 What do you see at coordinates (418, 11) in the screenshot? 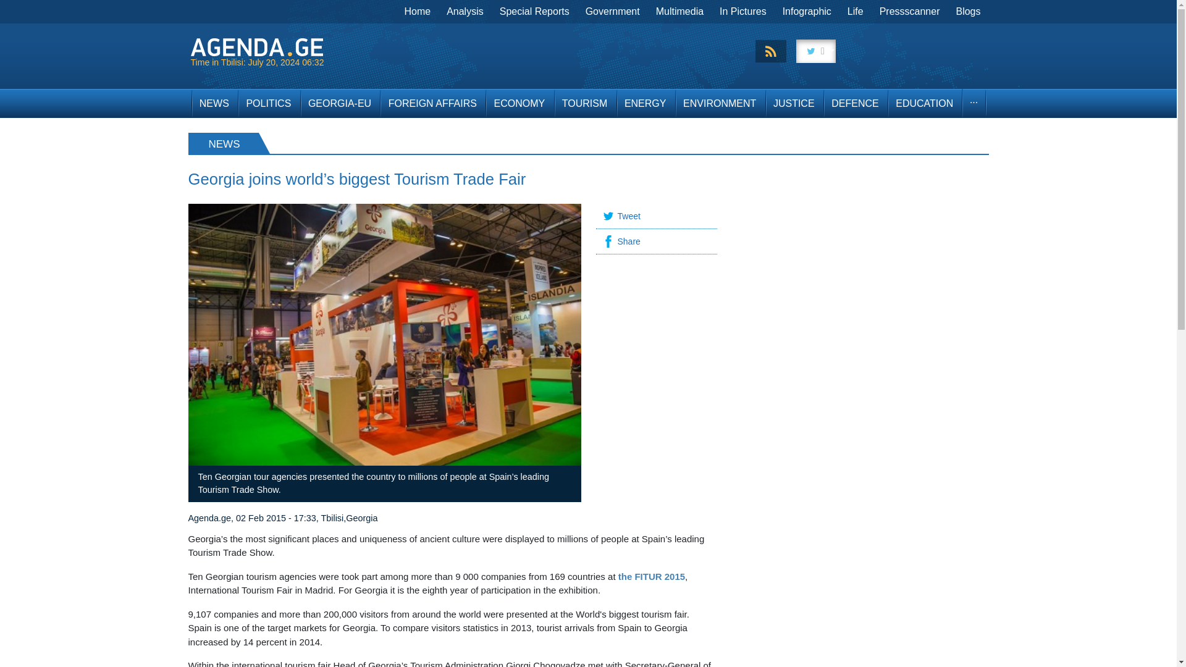
I see `Home` at bounding box center [418, 11].